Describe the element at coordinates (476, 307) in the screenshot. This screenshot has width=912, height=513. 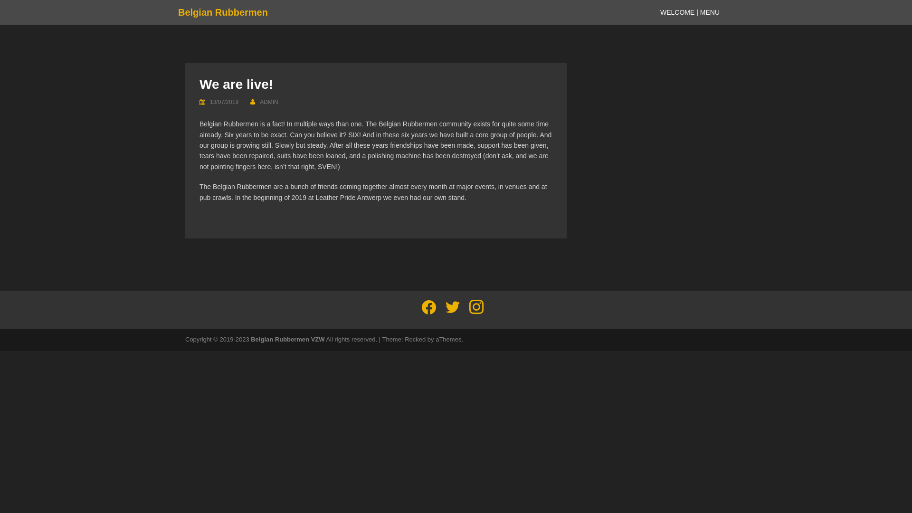
I see `instagram` at that location.